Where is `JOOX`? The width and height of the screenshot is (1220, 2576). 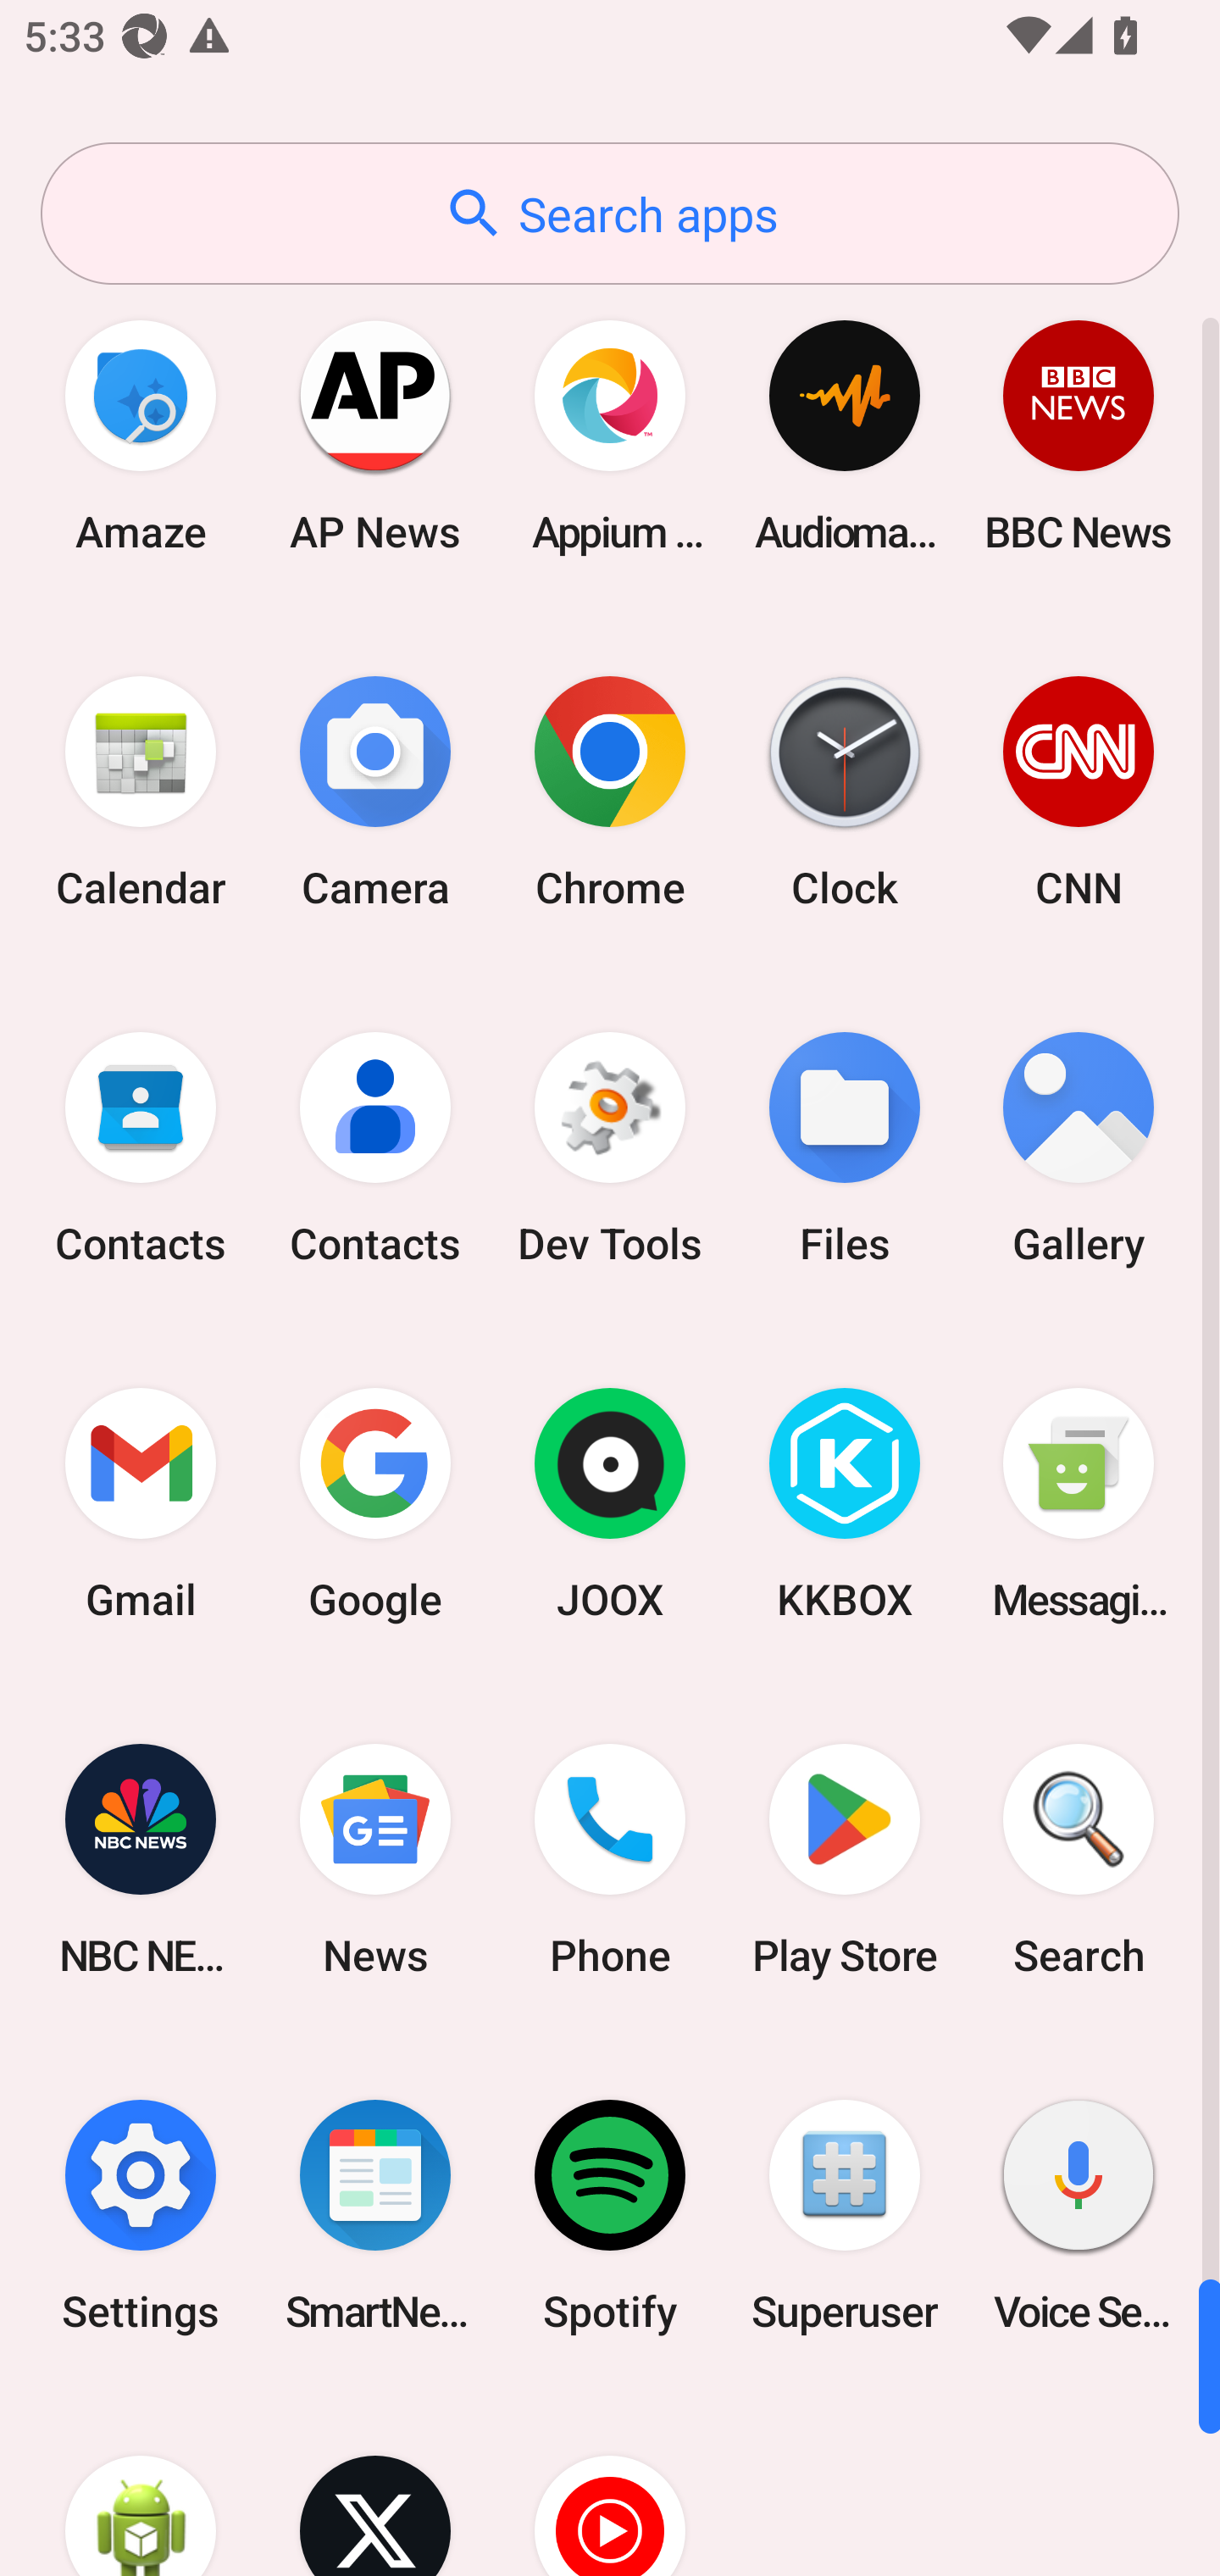 JOOX is located at coordinates (610, 1504).